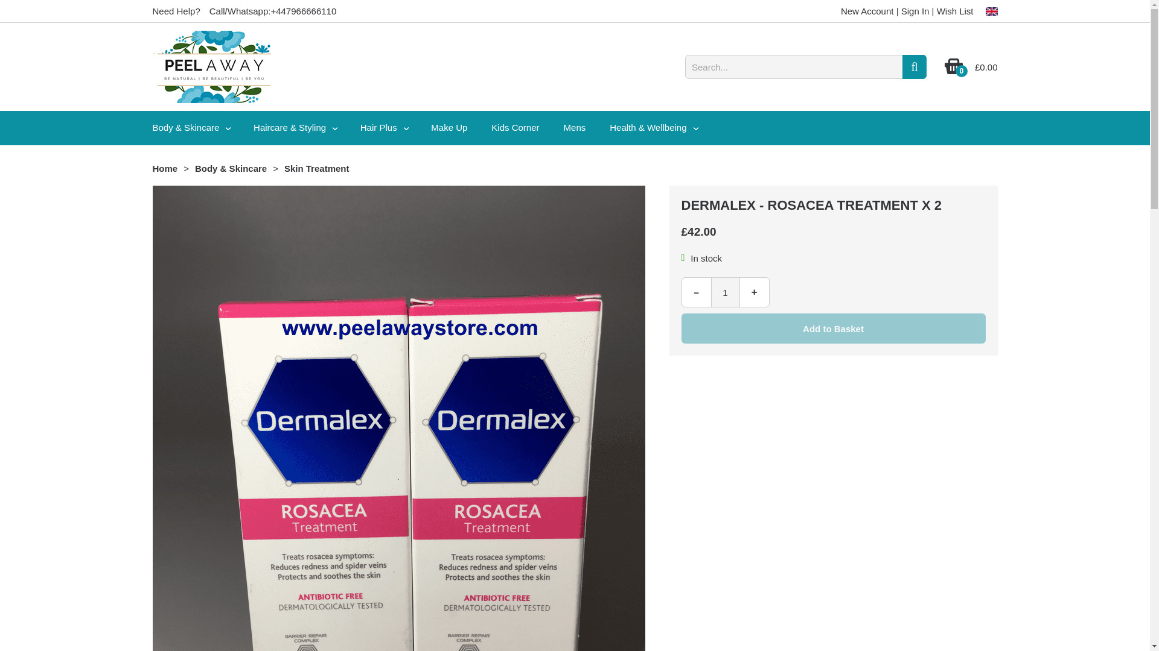  Describe the element at coordinates (914, 66) in the screenshot. I see `Go` at that location.